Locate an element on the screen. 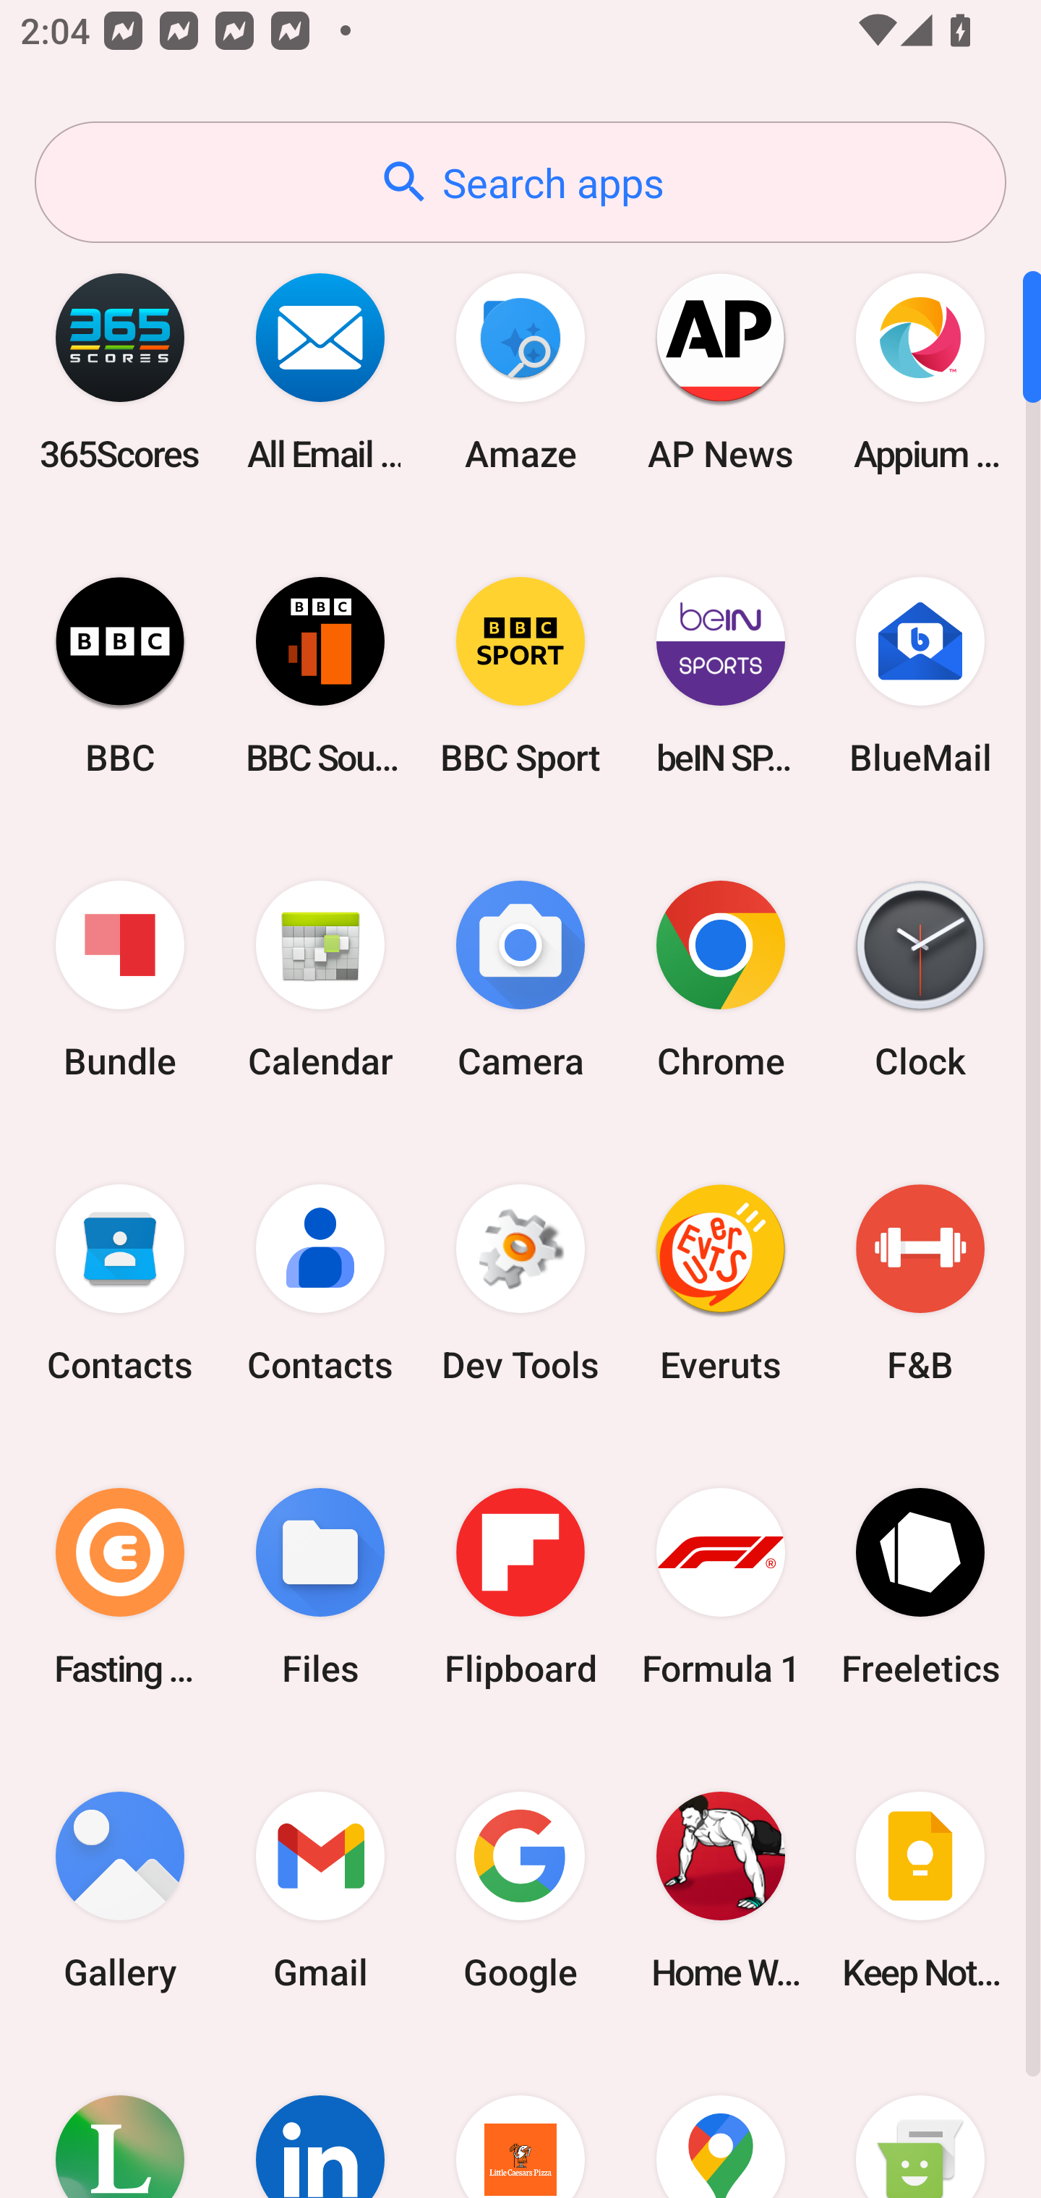 The width and height of the screenshot is (1041, 2198). Freeletics is located at coordinates (920, 1586).